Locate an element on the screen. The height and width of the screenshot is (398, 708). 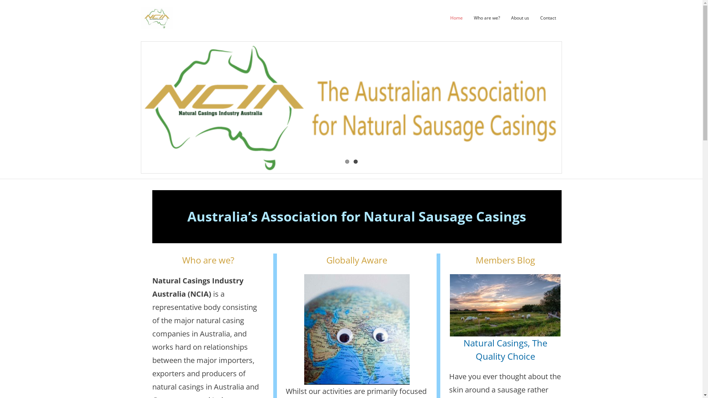
About us is located at coordinates (520, 18).